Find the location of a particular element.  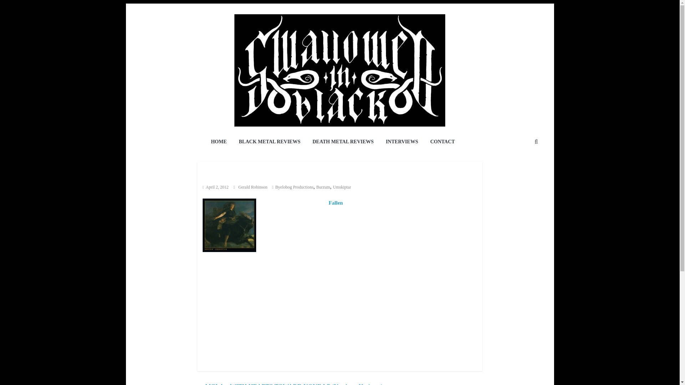

Umskiptar is located at coordinates (342, 187).